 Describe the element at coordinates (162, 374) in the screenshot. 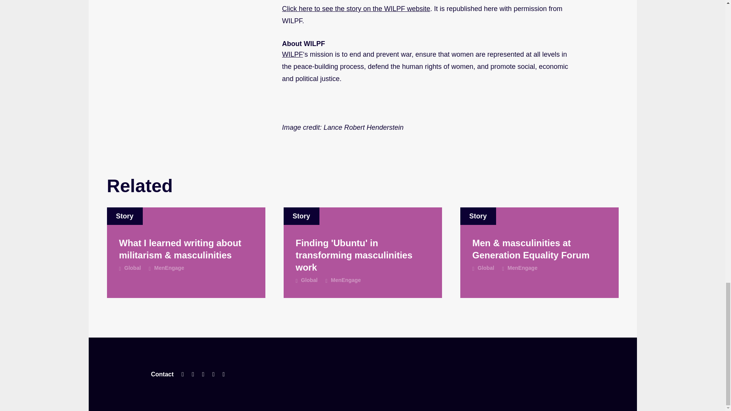

I see `Contact` at that location.